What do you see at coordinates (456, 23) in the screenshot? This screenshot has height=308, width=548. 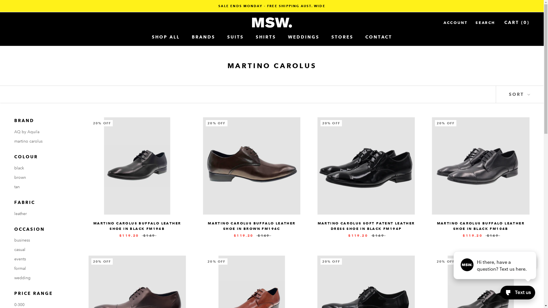 I see `ACCOUNT` at bounding box center [456, 23].